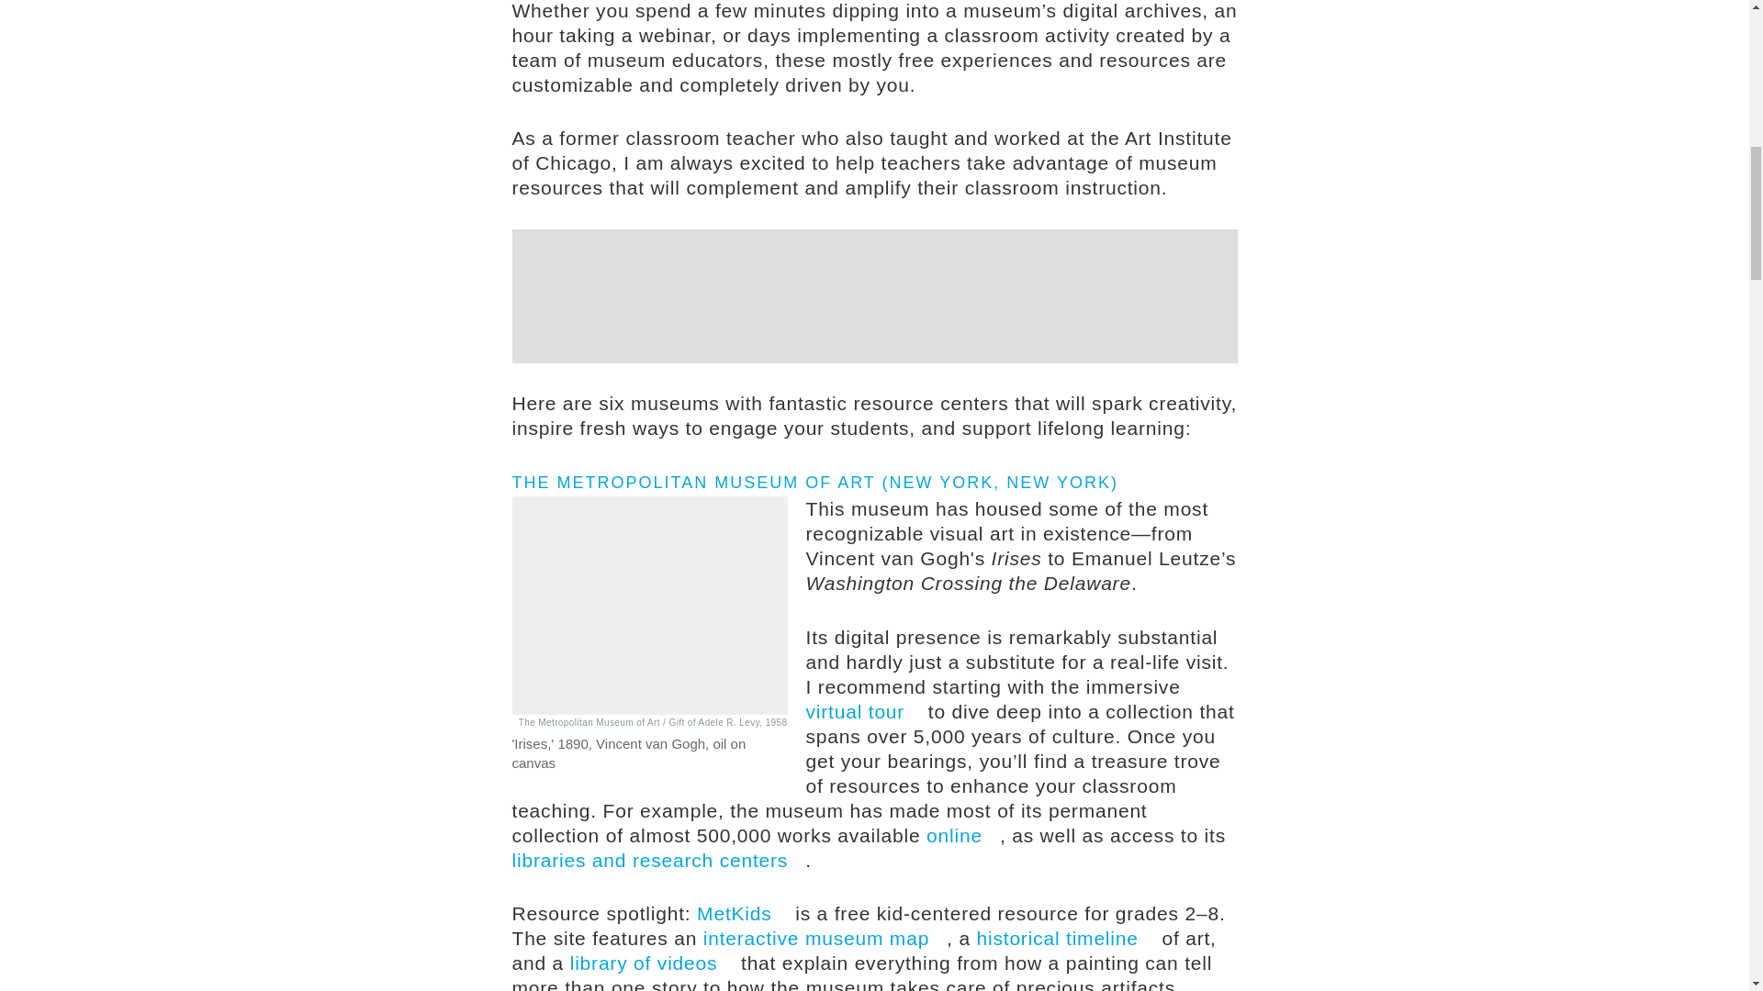 The width and height of the screenshot is (1763, 991). Describe the element at coordinates (742, 912) in the screenshot. I see `MetKids` at that location.